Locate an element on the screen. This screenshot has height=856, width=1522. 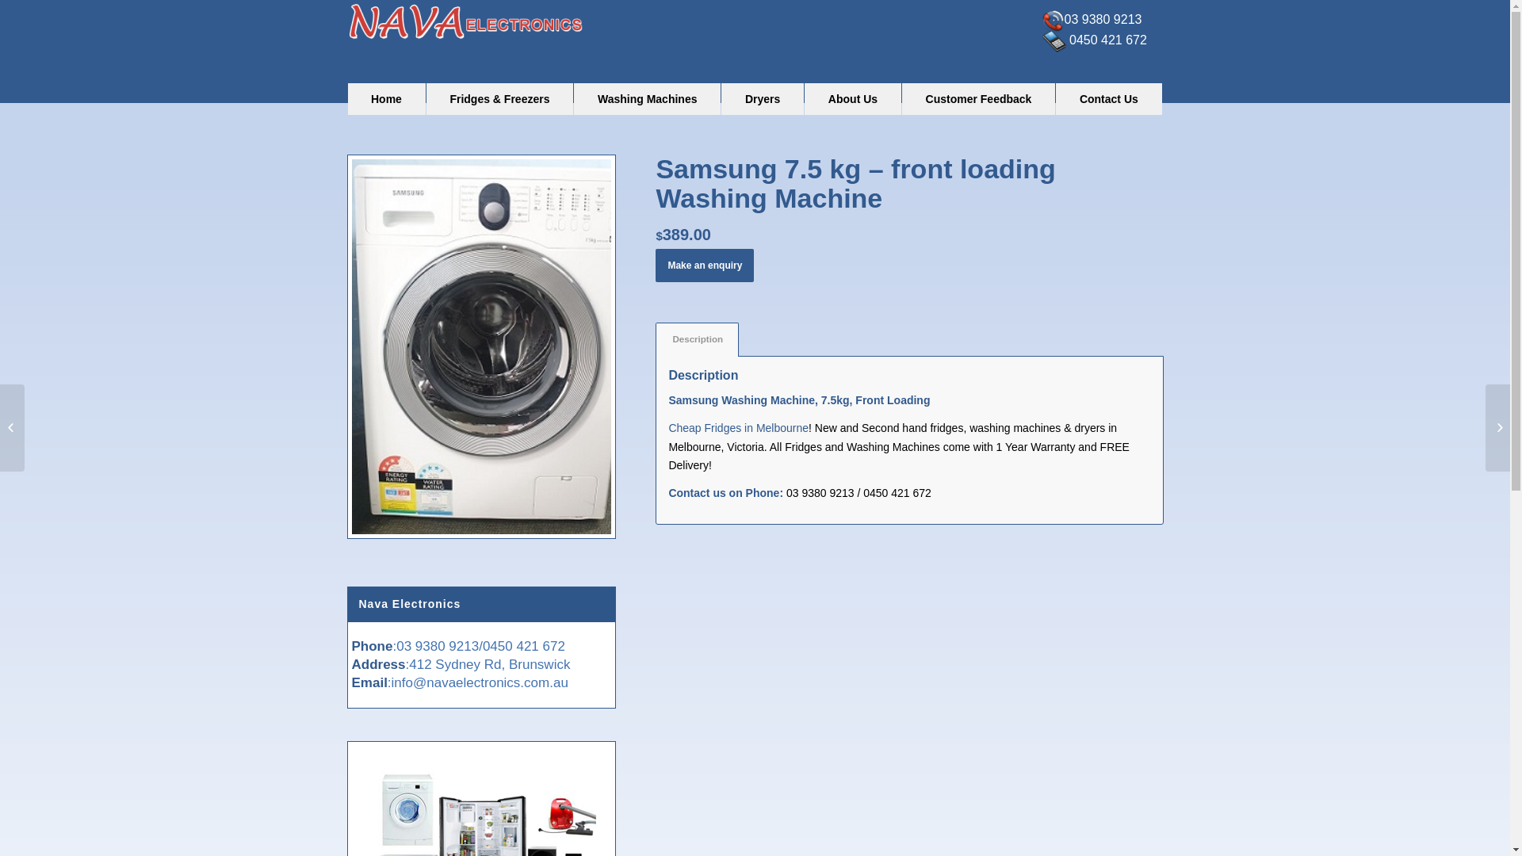
Contact Us is located at coordinates (1108, 99).